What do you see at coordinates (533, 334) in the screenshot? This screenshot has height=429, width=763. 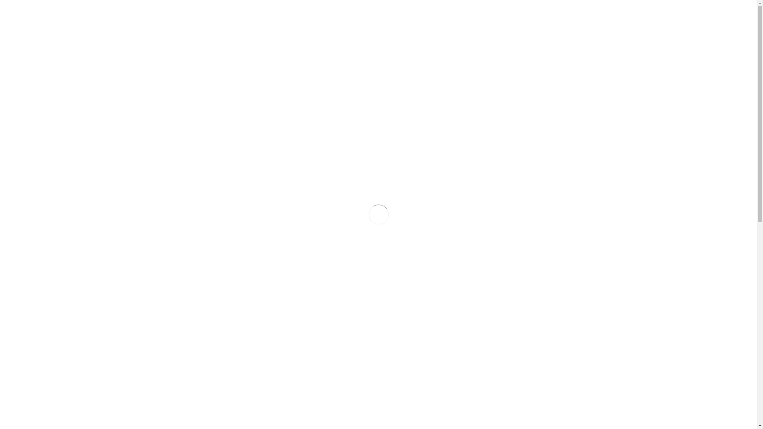 I see `Trailcraft 595 Centre Cab 2004 Model` at bounding box center [533, 334].